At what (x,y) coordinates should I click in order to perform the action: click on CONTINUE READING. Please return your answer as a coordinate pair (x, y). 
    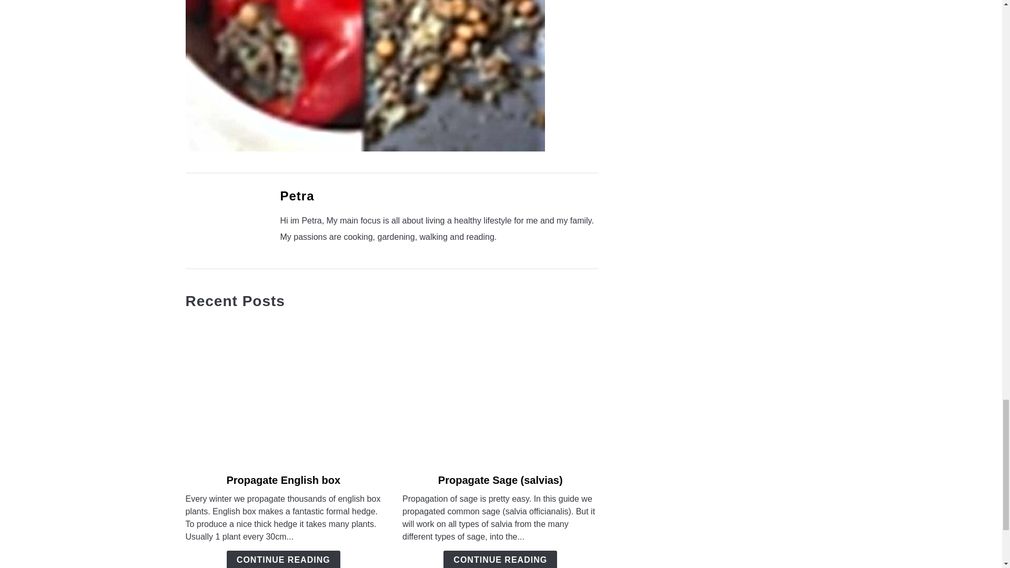
    Looking at the image, I should click on (500, 559).